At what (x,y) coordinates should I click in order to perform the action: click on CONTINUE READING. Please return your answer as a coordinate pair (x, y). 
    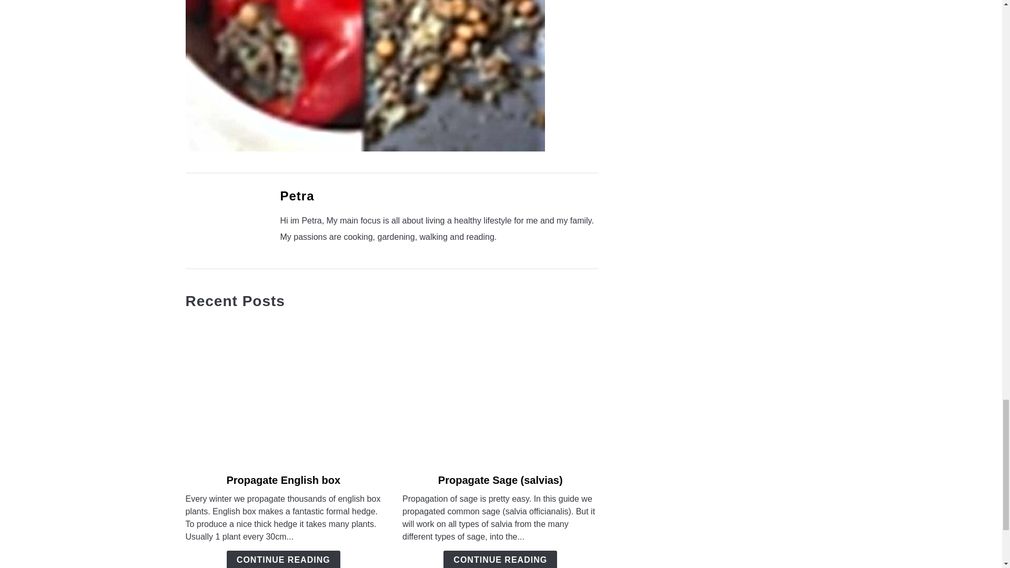
    Looking at the image, I should click on (500, 559).